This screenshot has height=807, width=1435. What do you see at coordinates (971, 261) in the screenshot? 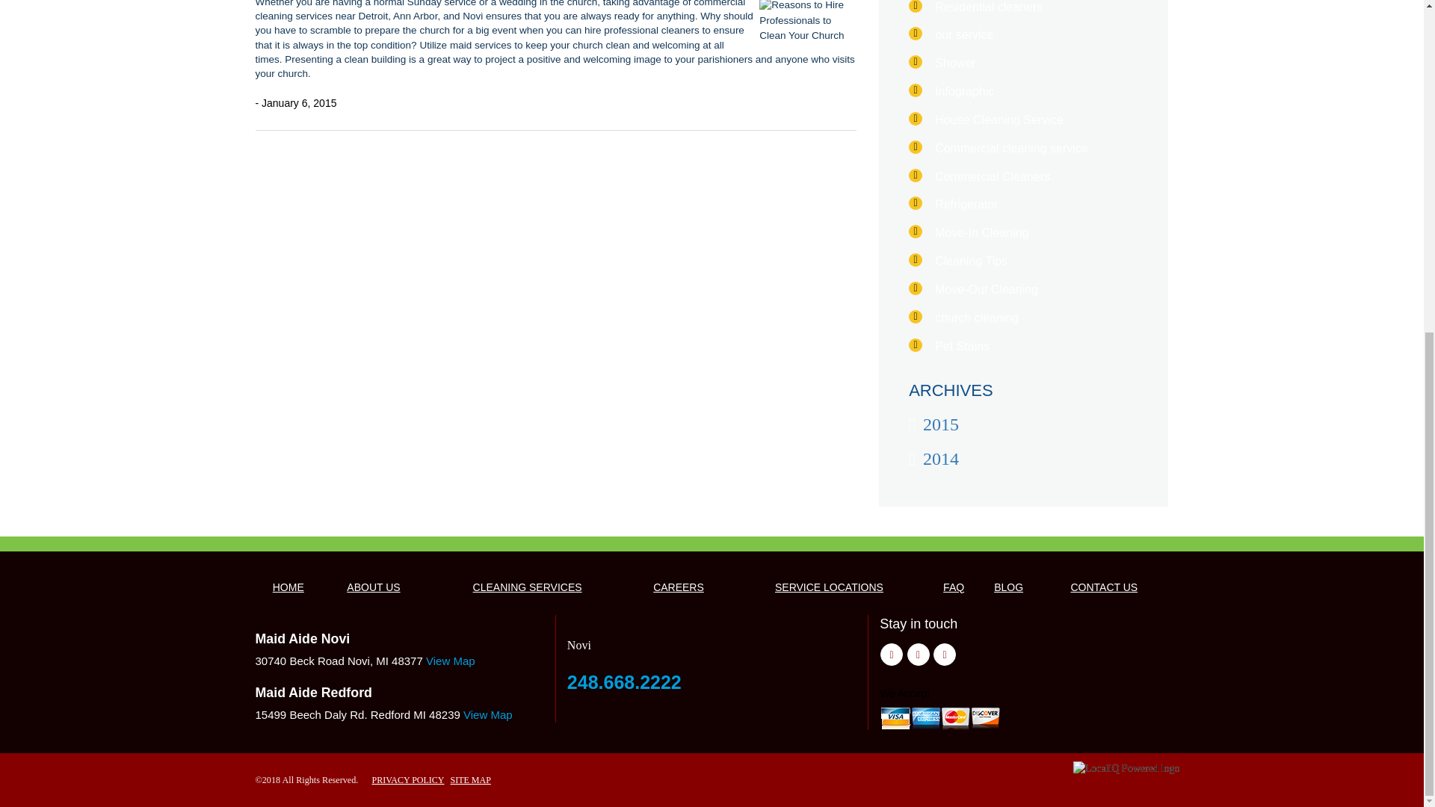
I see `Cleaning Tips` at bounding box center [971, 261].